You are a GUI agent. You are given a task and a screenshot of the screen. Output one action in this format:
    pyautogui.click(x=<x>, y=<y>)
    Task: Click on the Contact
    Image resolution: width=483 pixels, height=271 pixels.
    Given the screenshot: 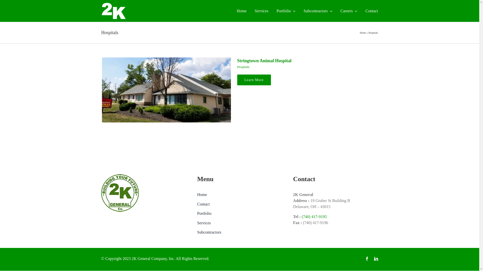 What is the action you would take?
    pyautogui.click(x=372, y=11)
    